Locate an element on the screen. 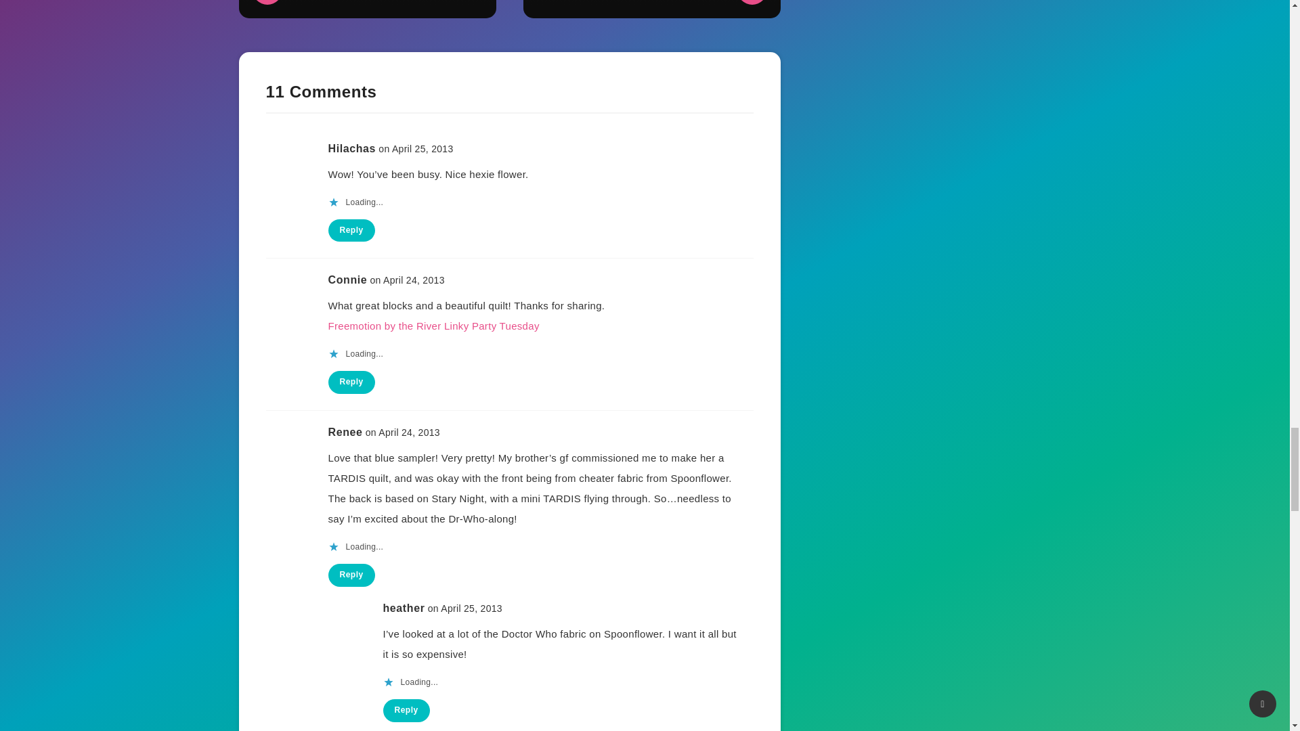 This screenshot has width=1300, height=731. Reply is located at coordinates (351, 230).